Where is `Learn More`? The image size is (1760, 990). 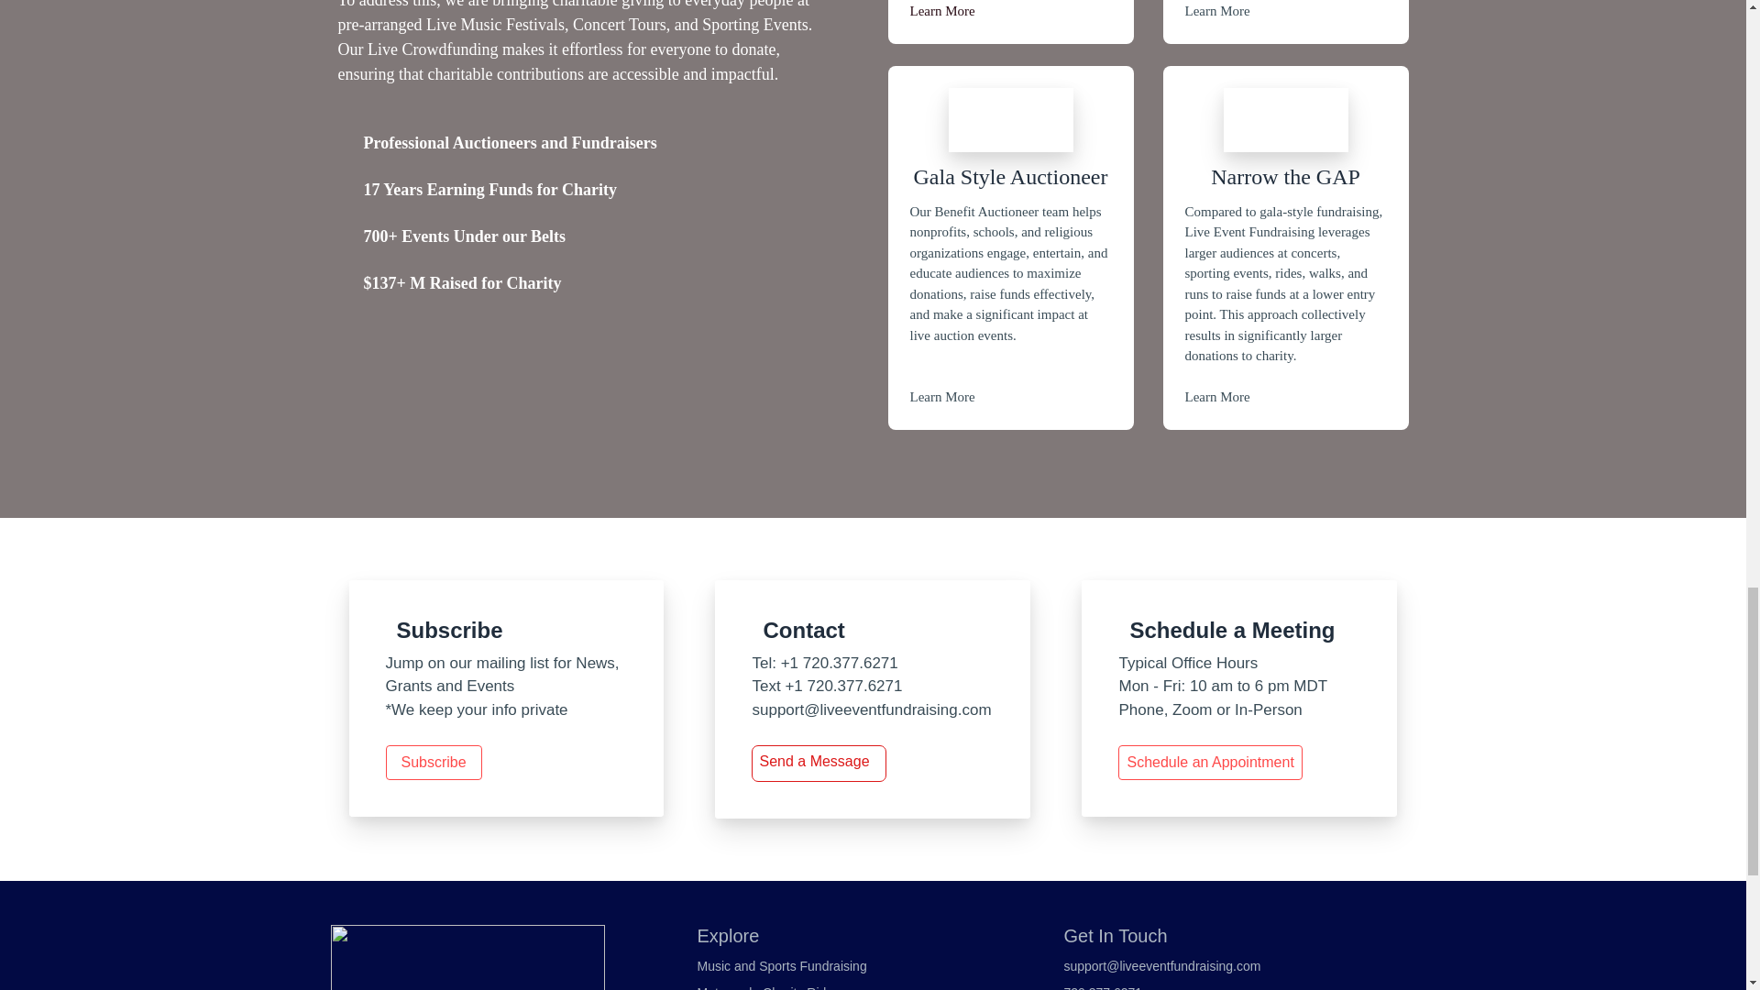 Learn More is located at coordinates (1217, 11).